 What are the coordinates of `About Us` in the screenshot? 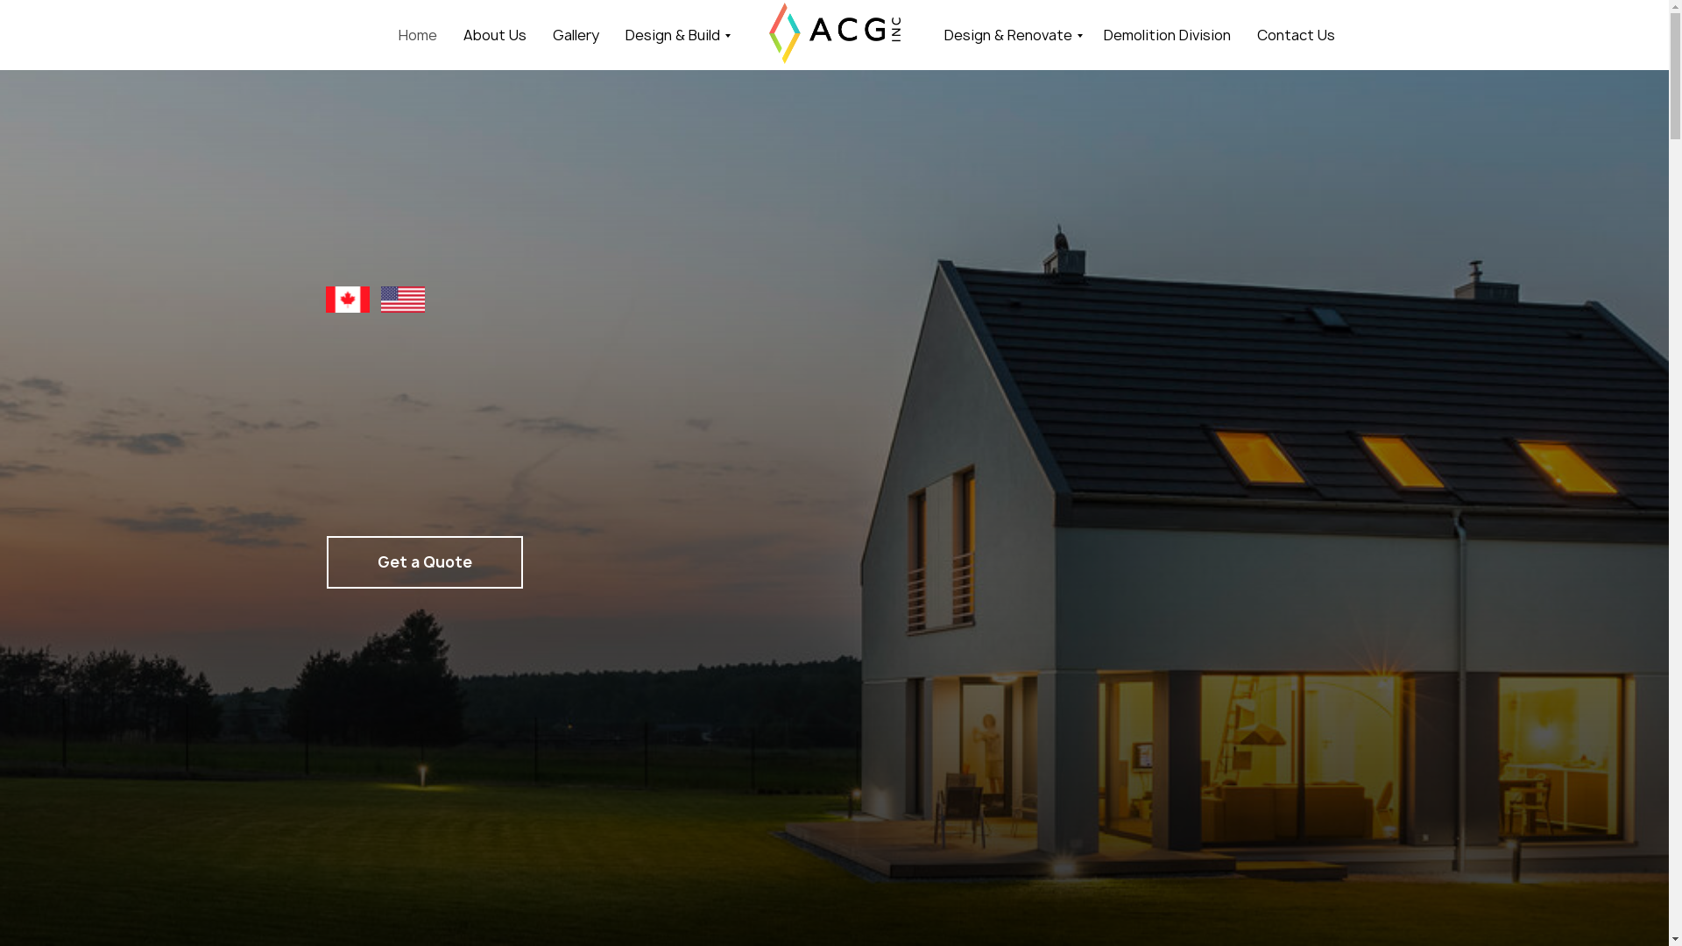 It's located at (494, 34).